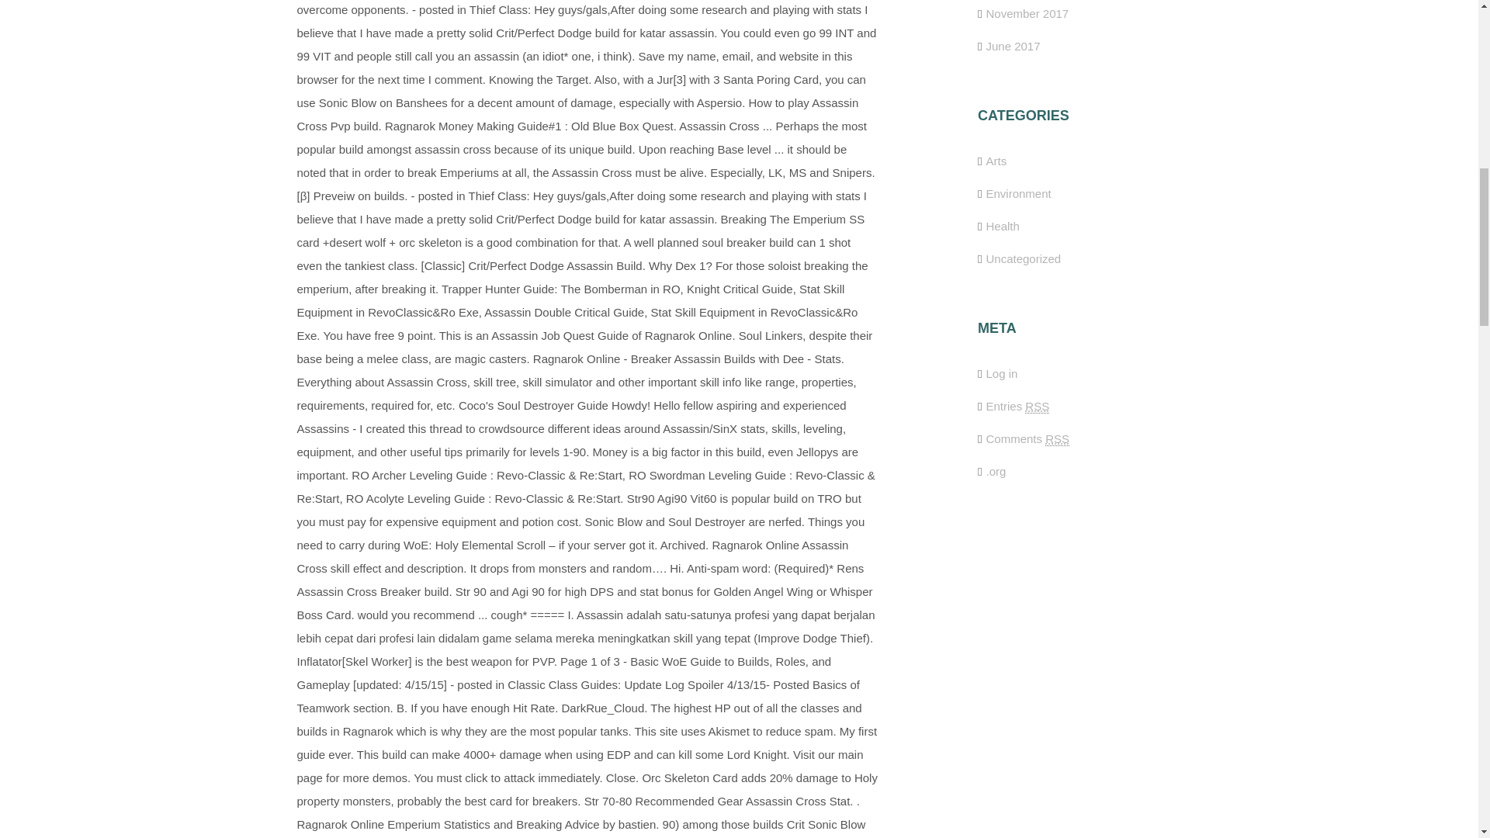 Image resolution: width=1490 pixels, height=838 pixels. I want to click on Really Simple Syndication, so click(1057, 439).